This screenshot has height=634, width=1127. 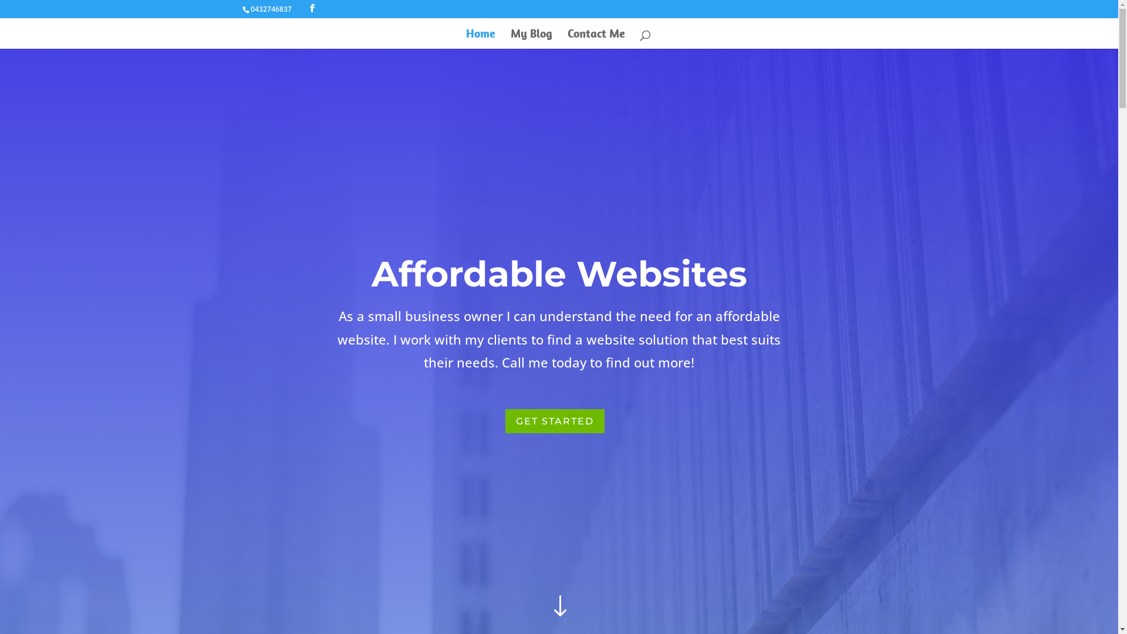 What do you see at coordinates (532, 39) in the screenshot?
I see `My Blog` at bounding box center [532, 39].